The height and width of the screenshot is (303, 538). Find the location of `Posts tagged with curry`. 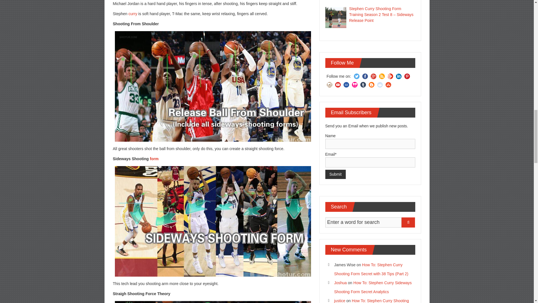

Posts tagged with curry is located at coordinates (133, 14).